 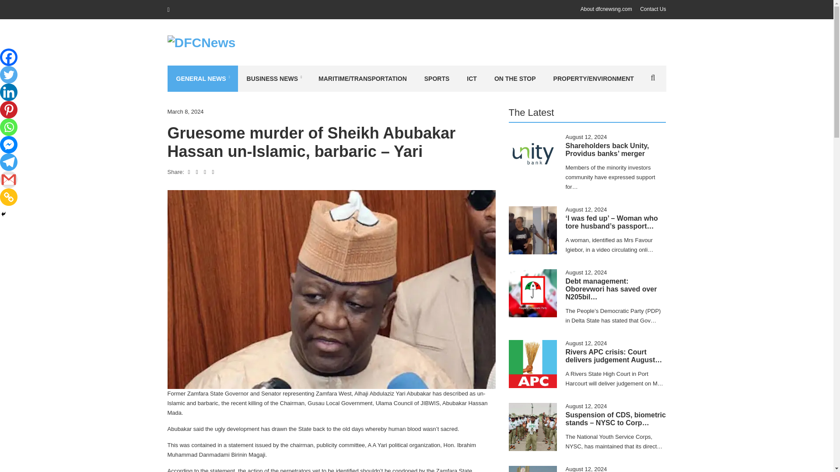 I want to click on GENERAL NEWS, so click(x=202, y=79).